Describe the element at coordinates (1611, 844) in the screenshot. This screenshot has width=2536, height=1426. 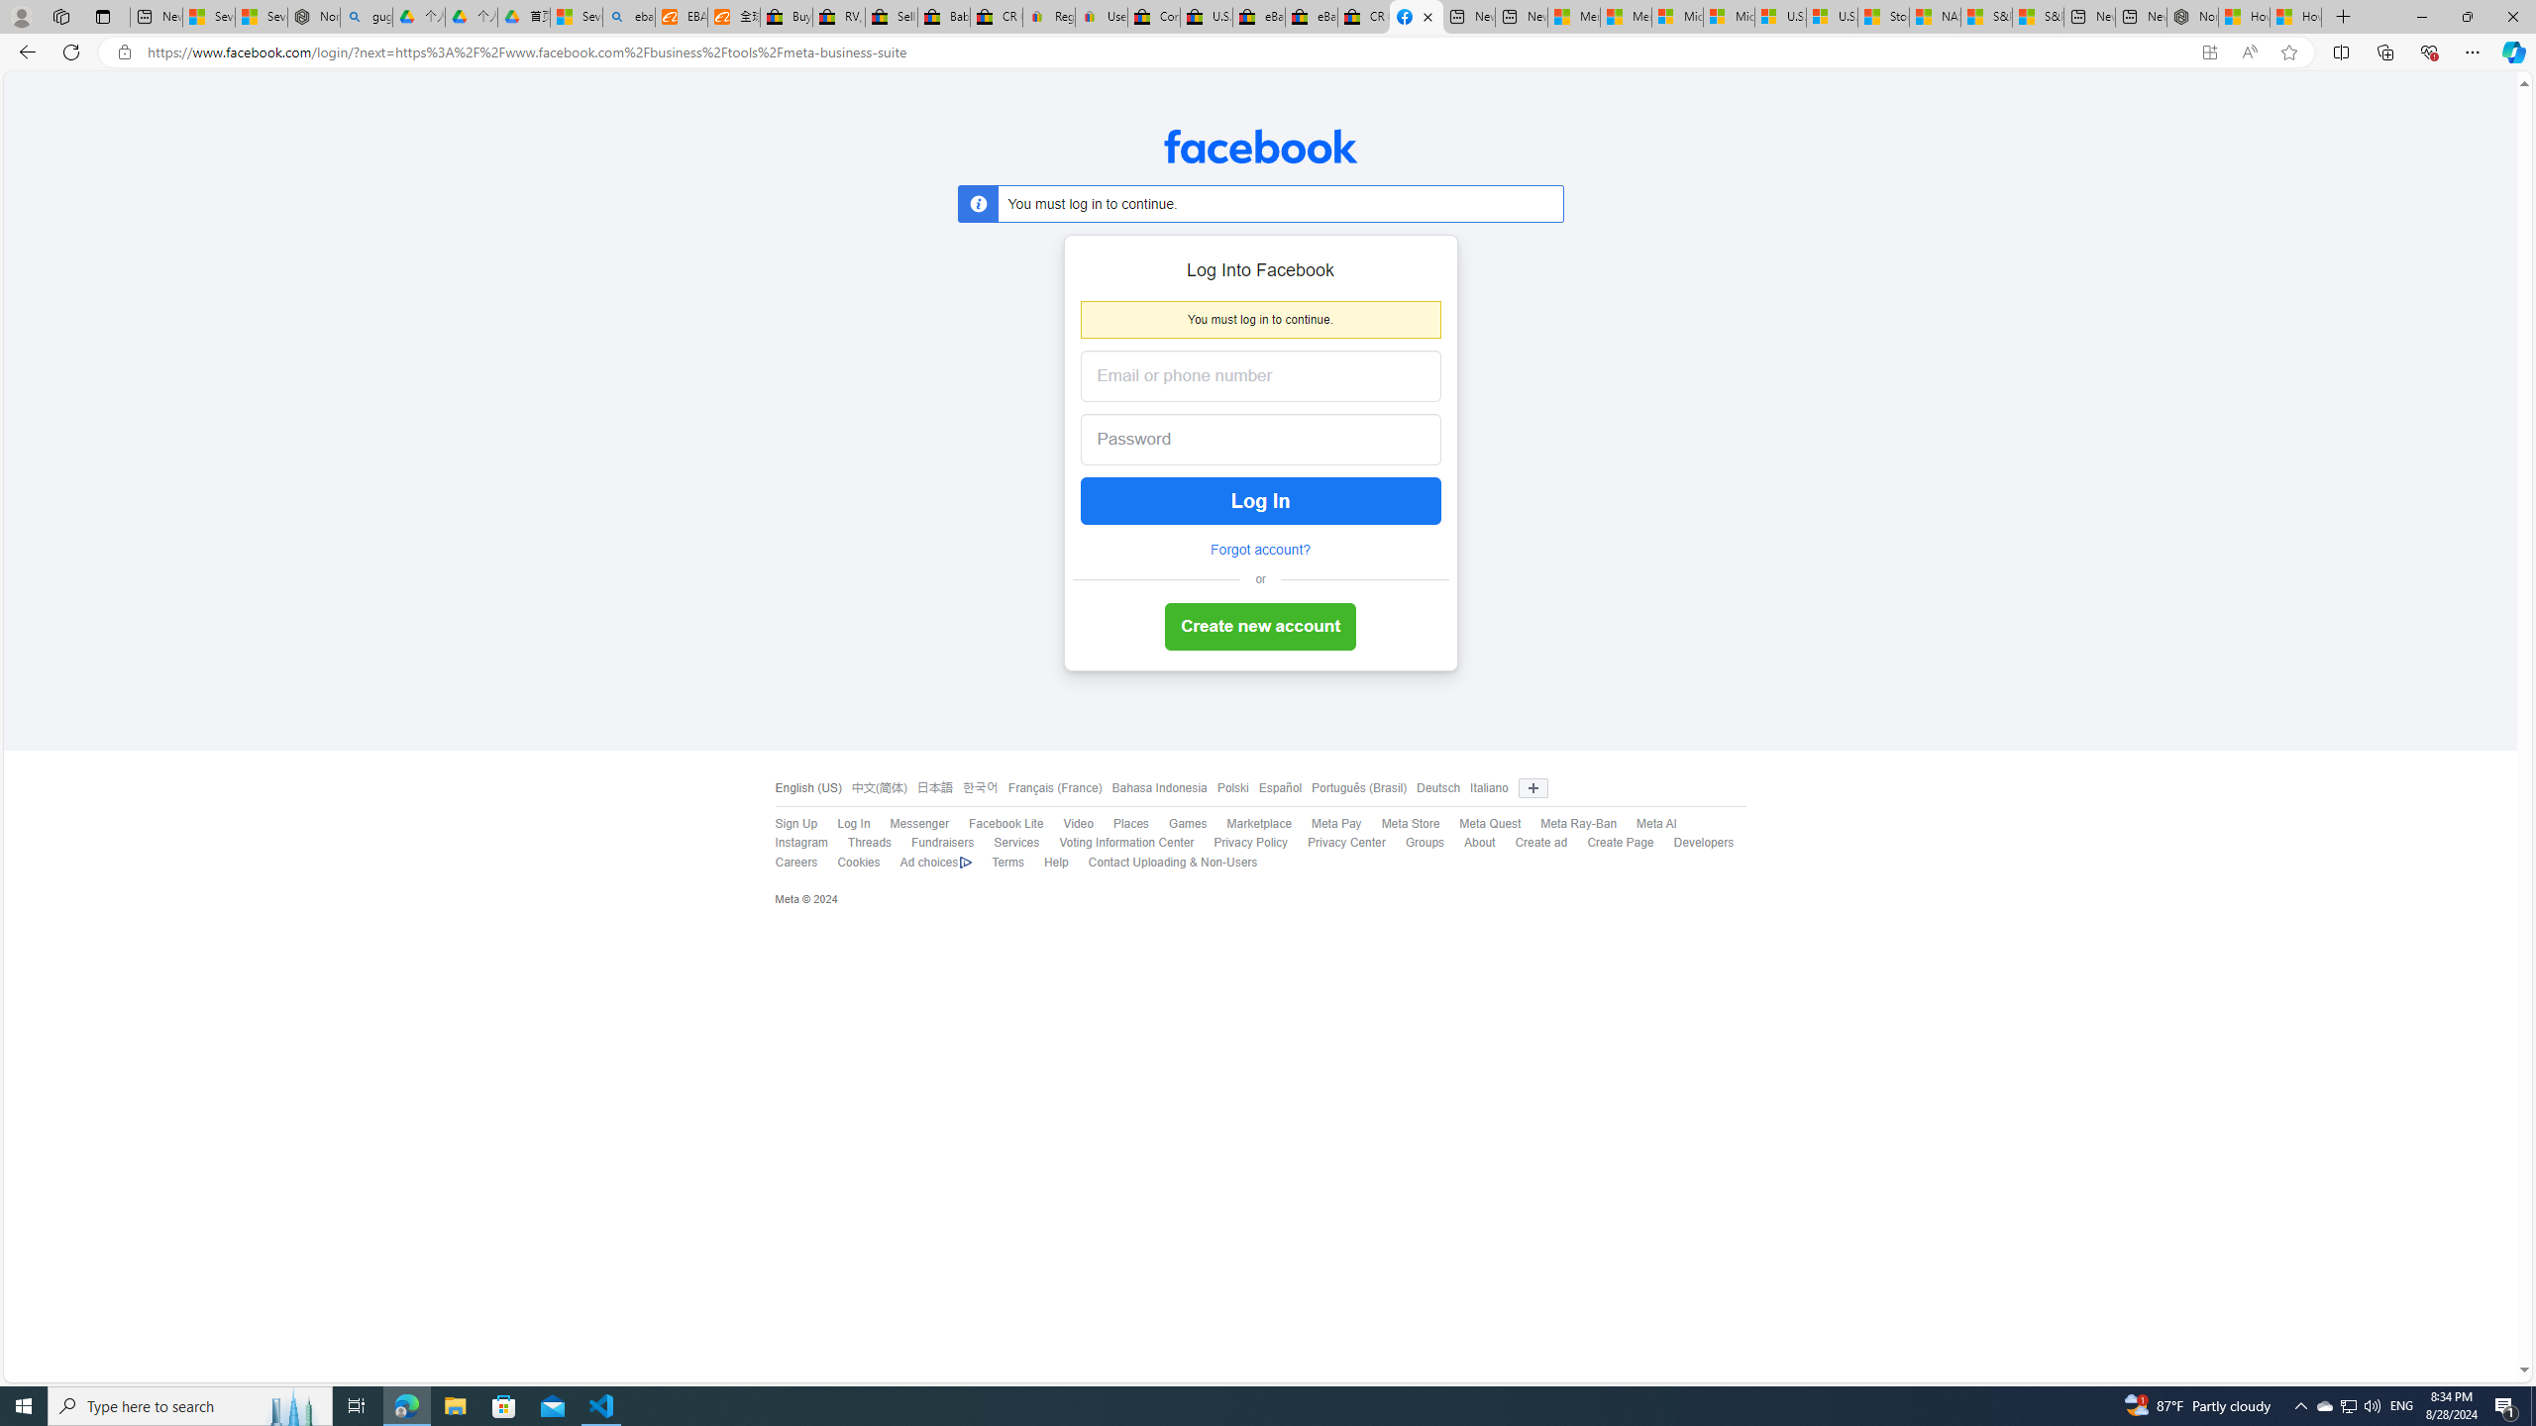
I see `Create Page` at that location.